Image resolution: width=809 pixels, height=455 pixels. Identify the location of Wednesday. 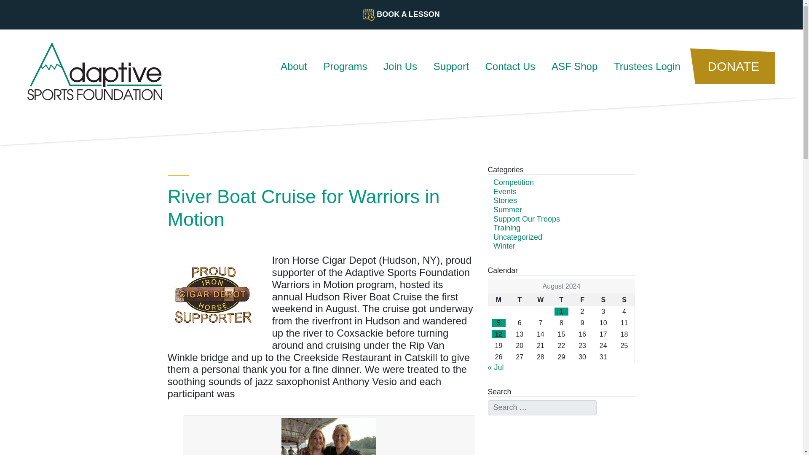
(540, 300).